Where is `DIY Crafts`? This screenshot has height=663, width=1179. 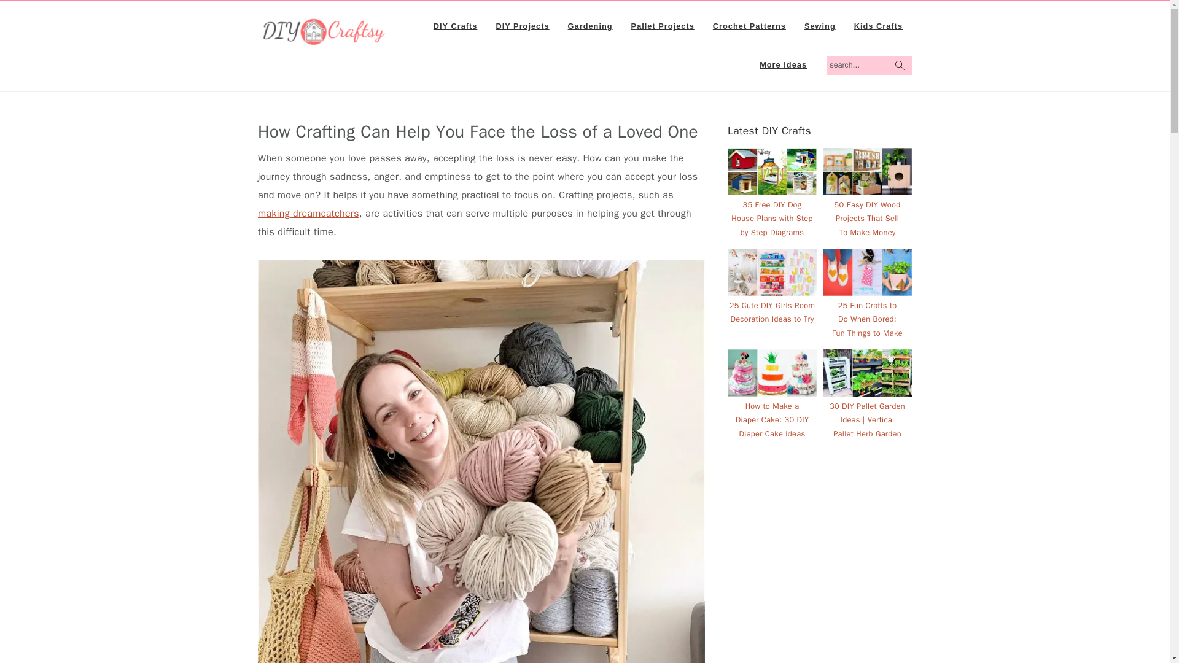
DIY Crafts is located at coordinates (456, 26).